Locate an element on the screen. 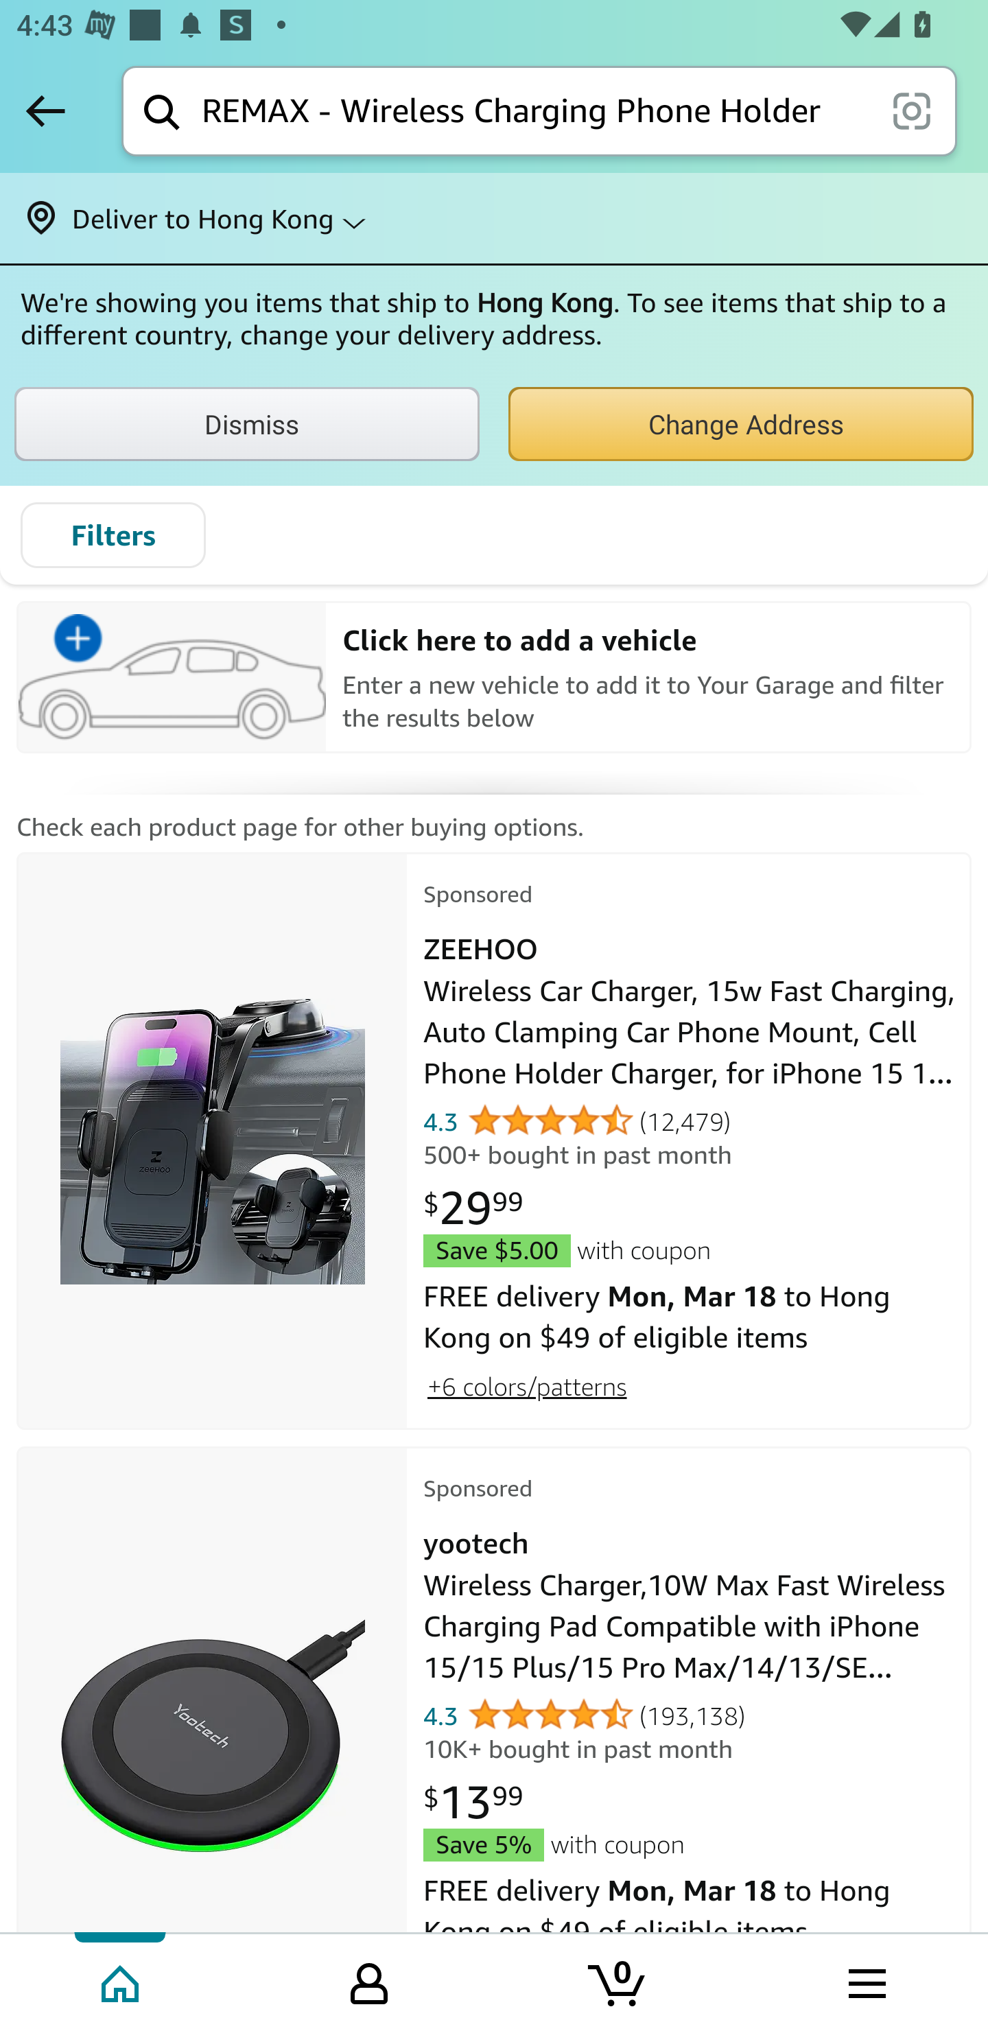 This screenshot has height=2031, width=988. Change Address is located at coordinates (741, 424).